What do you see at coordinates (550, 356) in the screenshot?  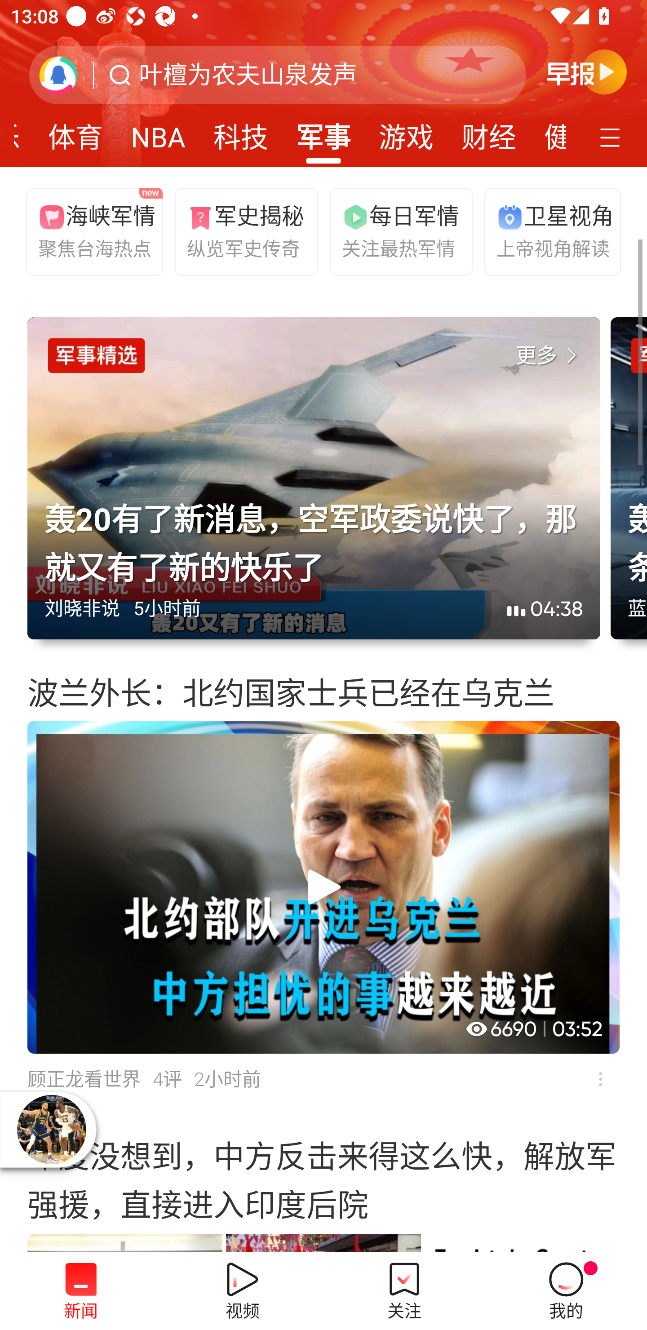 I see `更多 ` at bounding box center [550, 356].